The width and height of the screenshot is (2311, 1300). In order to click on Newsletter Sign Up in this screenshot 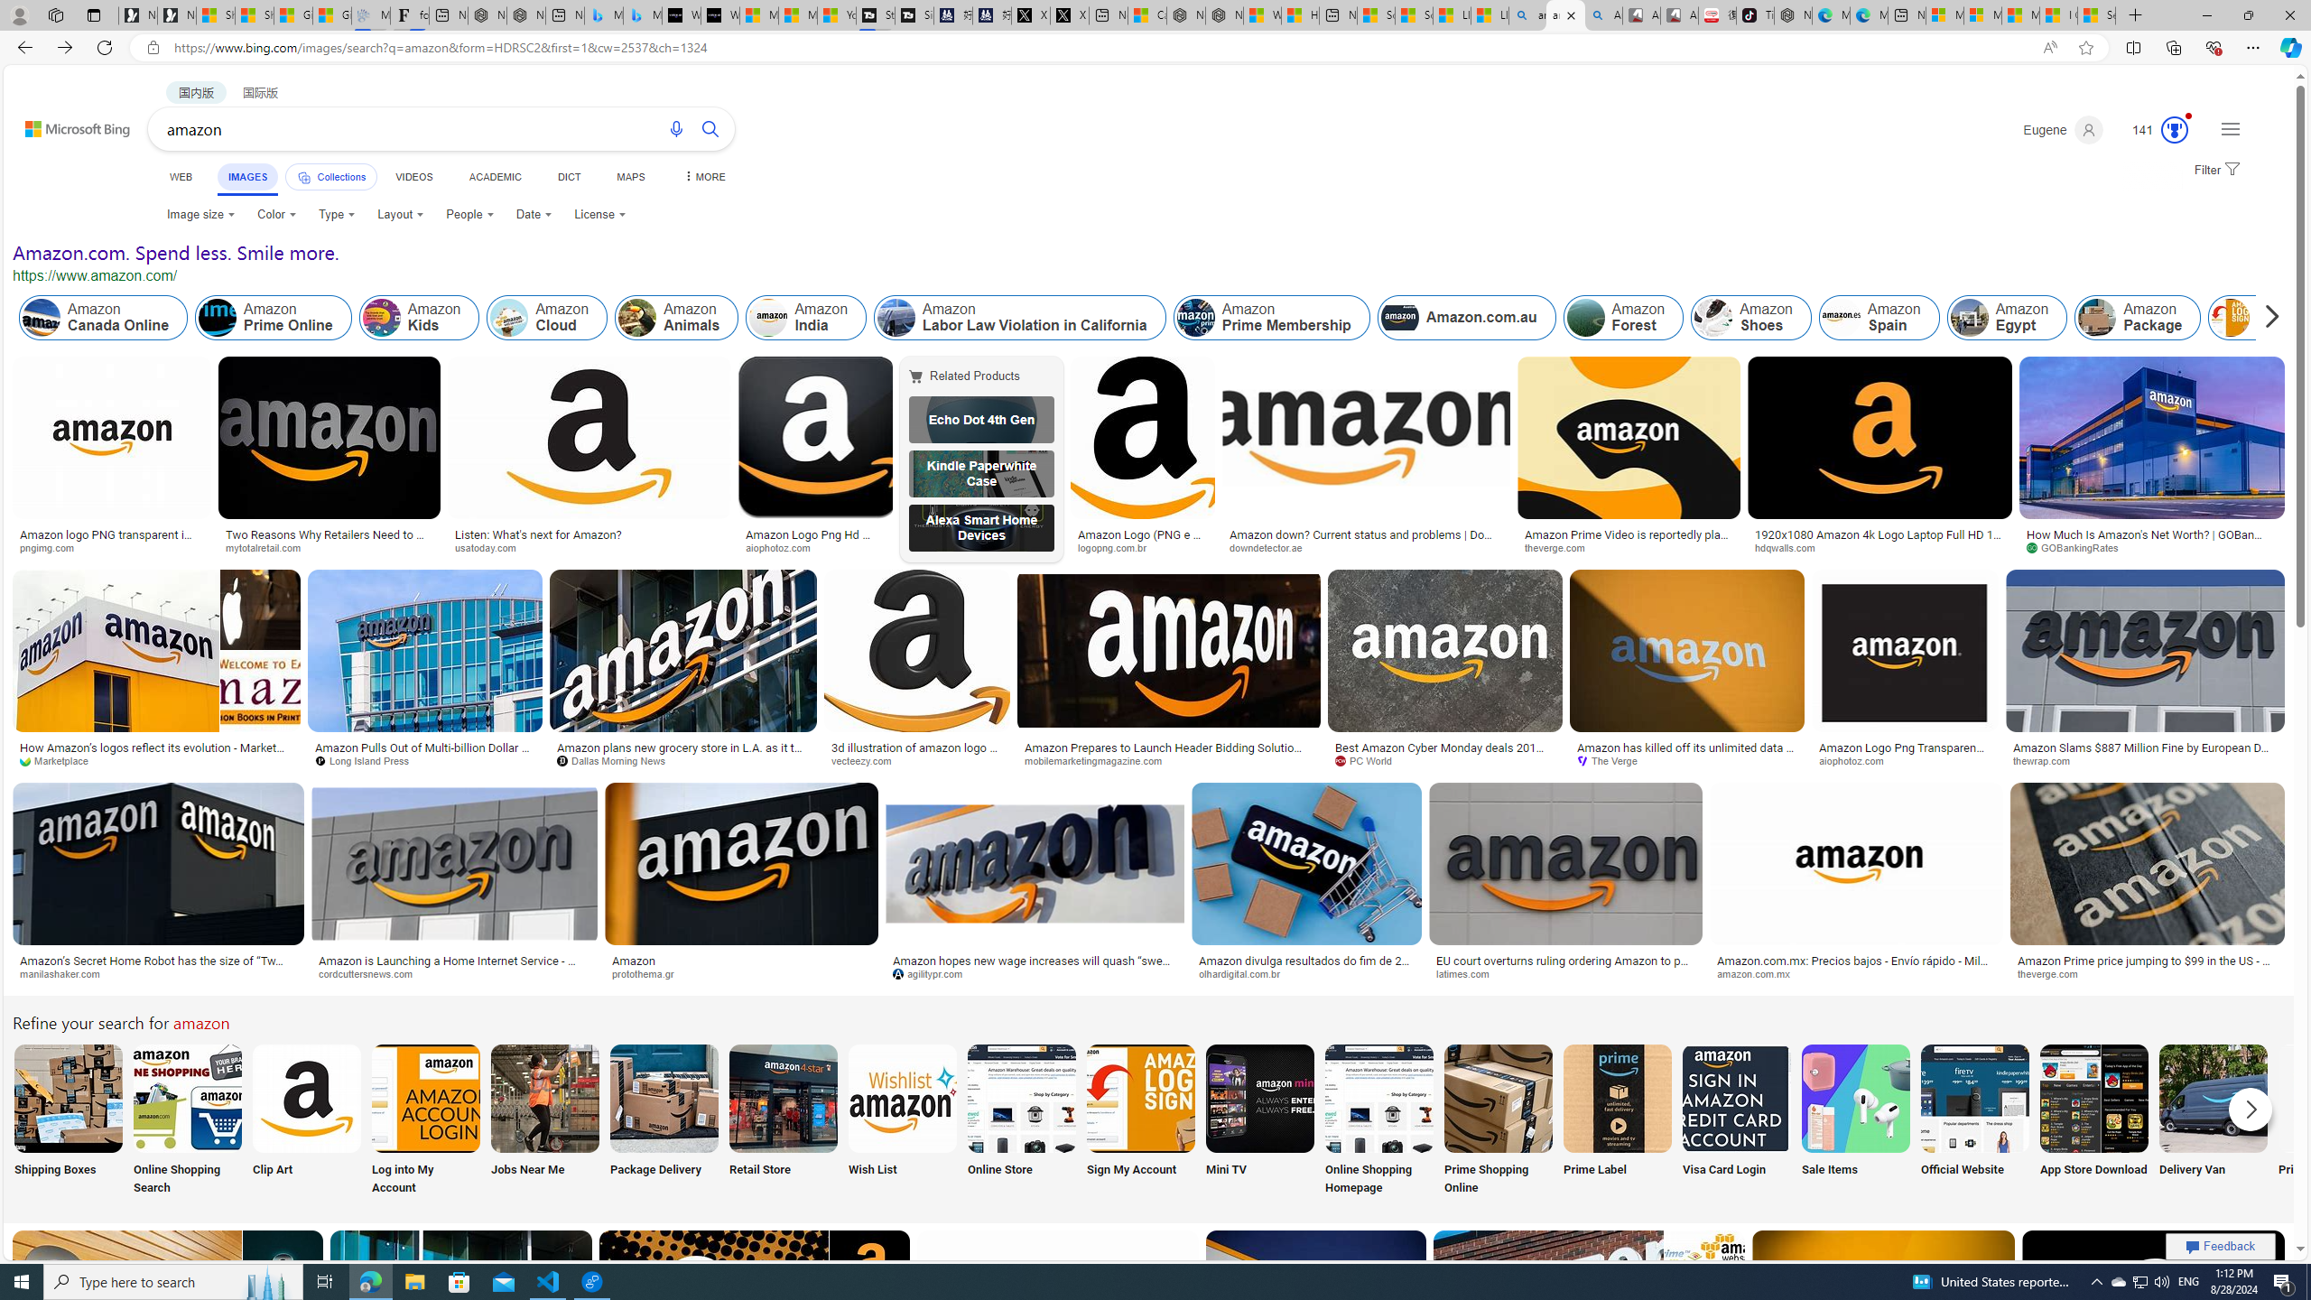, I will do `click(177, 15)`.